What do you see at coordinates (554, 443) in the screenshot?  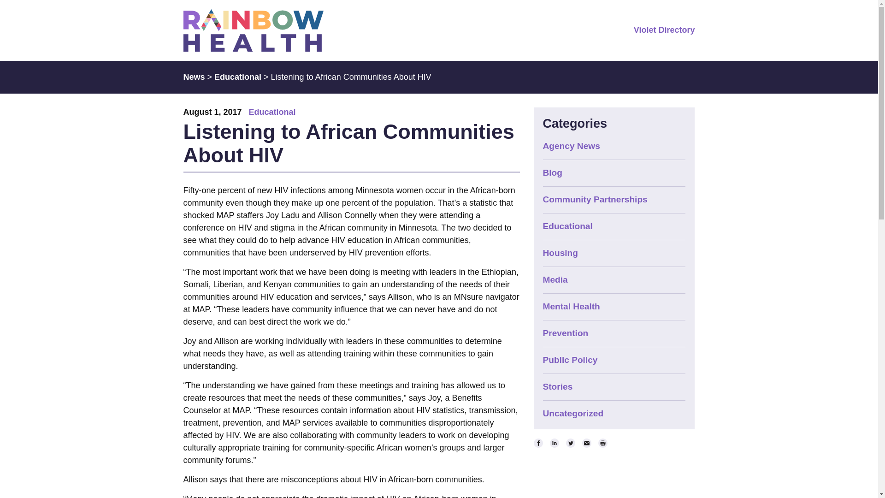 I see `Share on LinkedIn` at bounding box center [554, 443].